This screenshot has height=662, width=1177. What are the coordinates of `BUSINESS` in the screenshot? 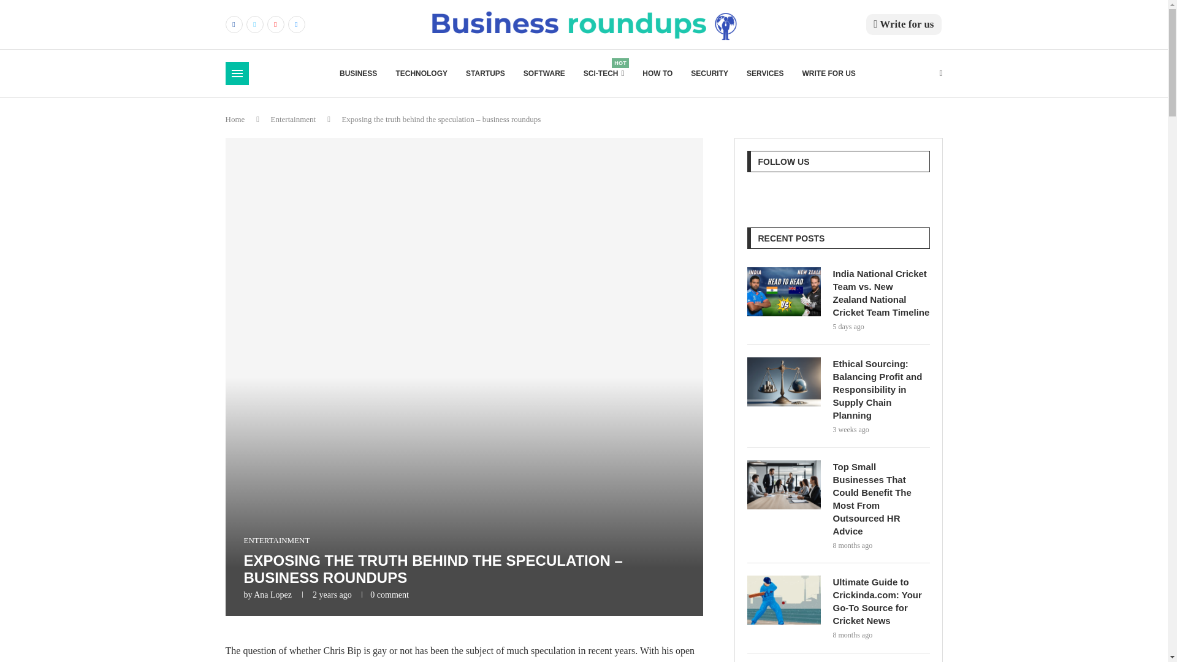 It's located at (358, 74).